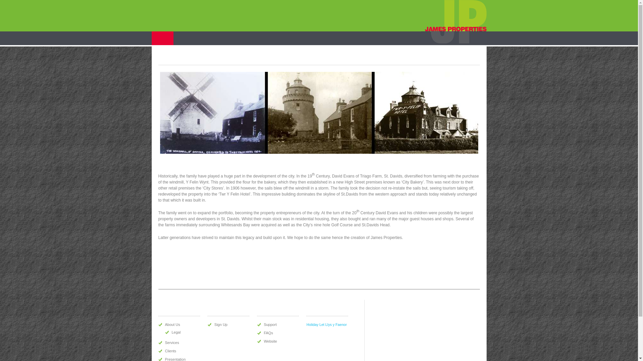  Describe the element at coordinates (270, 325) in the screenshot. I see `Support` at that location.